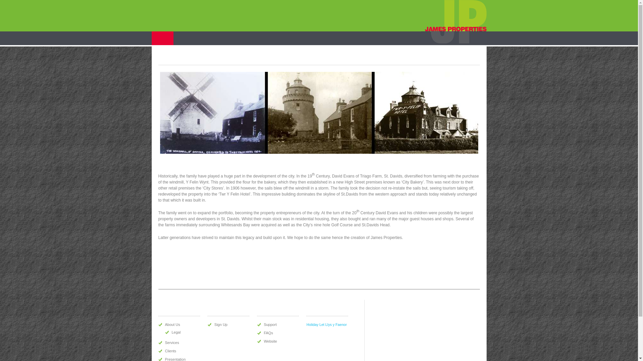  Describe the element at coordinates (270, 325) in the screenshot. I see `Support` at that location.